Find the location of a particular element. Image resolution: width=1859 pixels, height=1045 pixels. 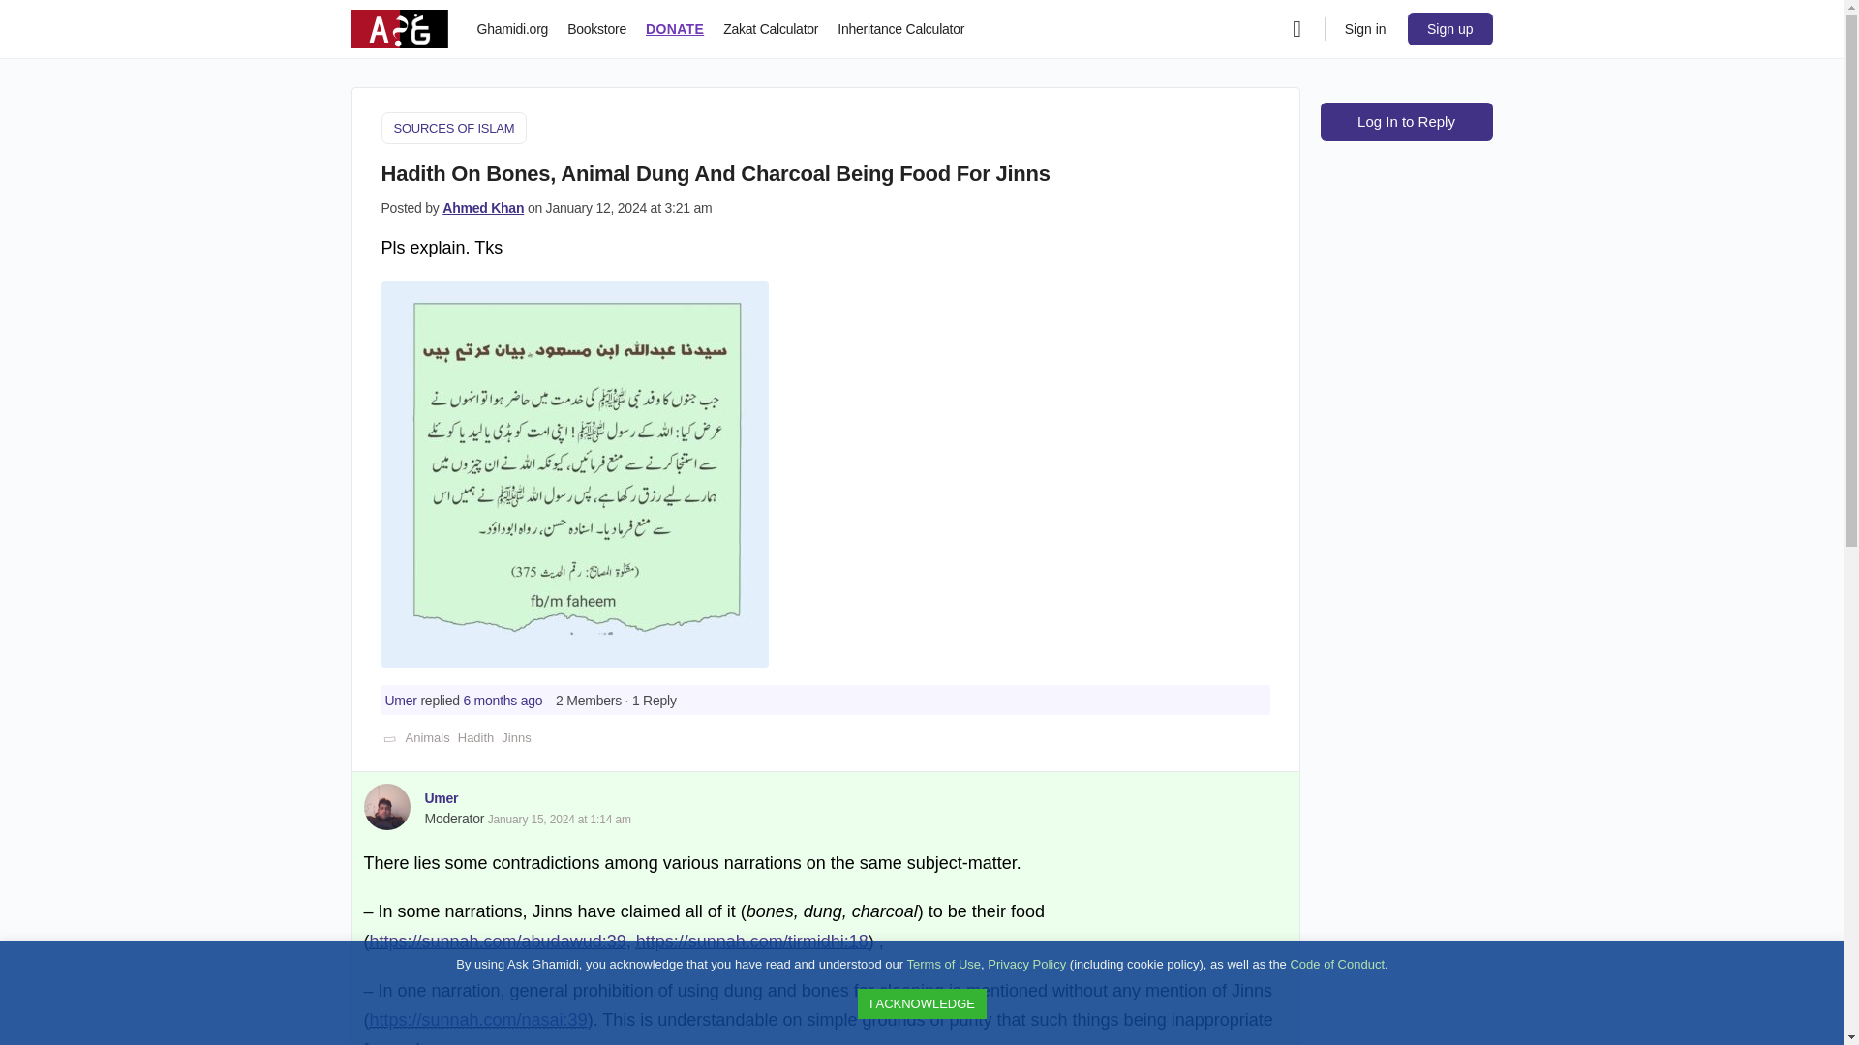

Ahmed Khan is located at coordinates (482, 207).